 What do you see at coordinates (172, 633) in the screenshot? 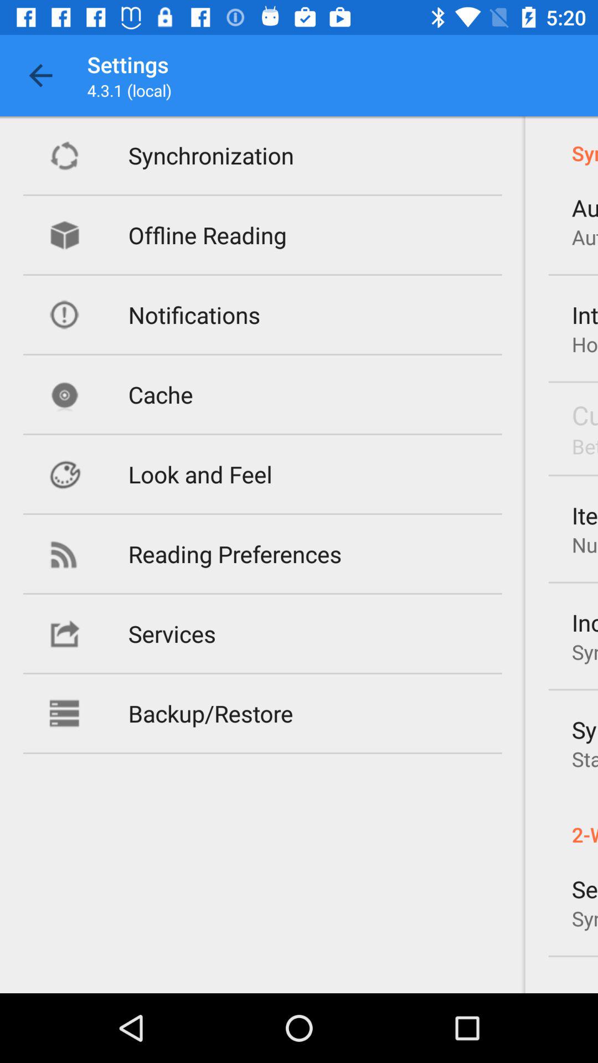
I see `scroll until the services` at bounding box center [172, 633].